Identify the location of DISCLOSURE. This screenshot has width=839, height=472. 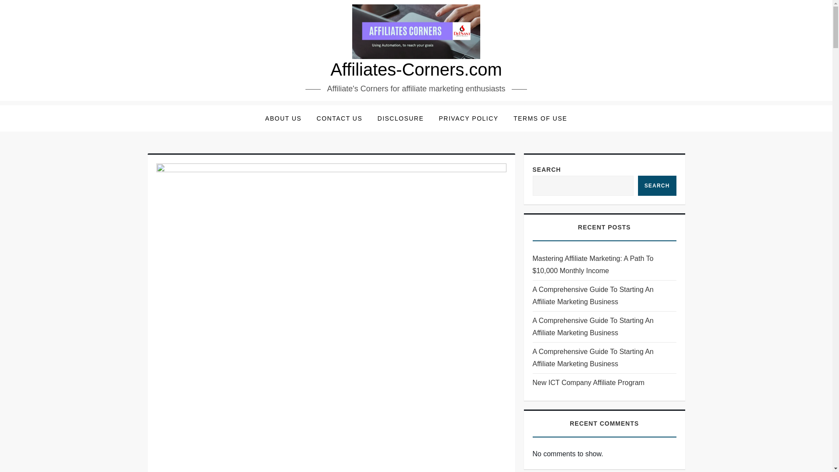
(400, 118).